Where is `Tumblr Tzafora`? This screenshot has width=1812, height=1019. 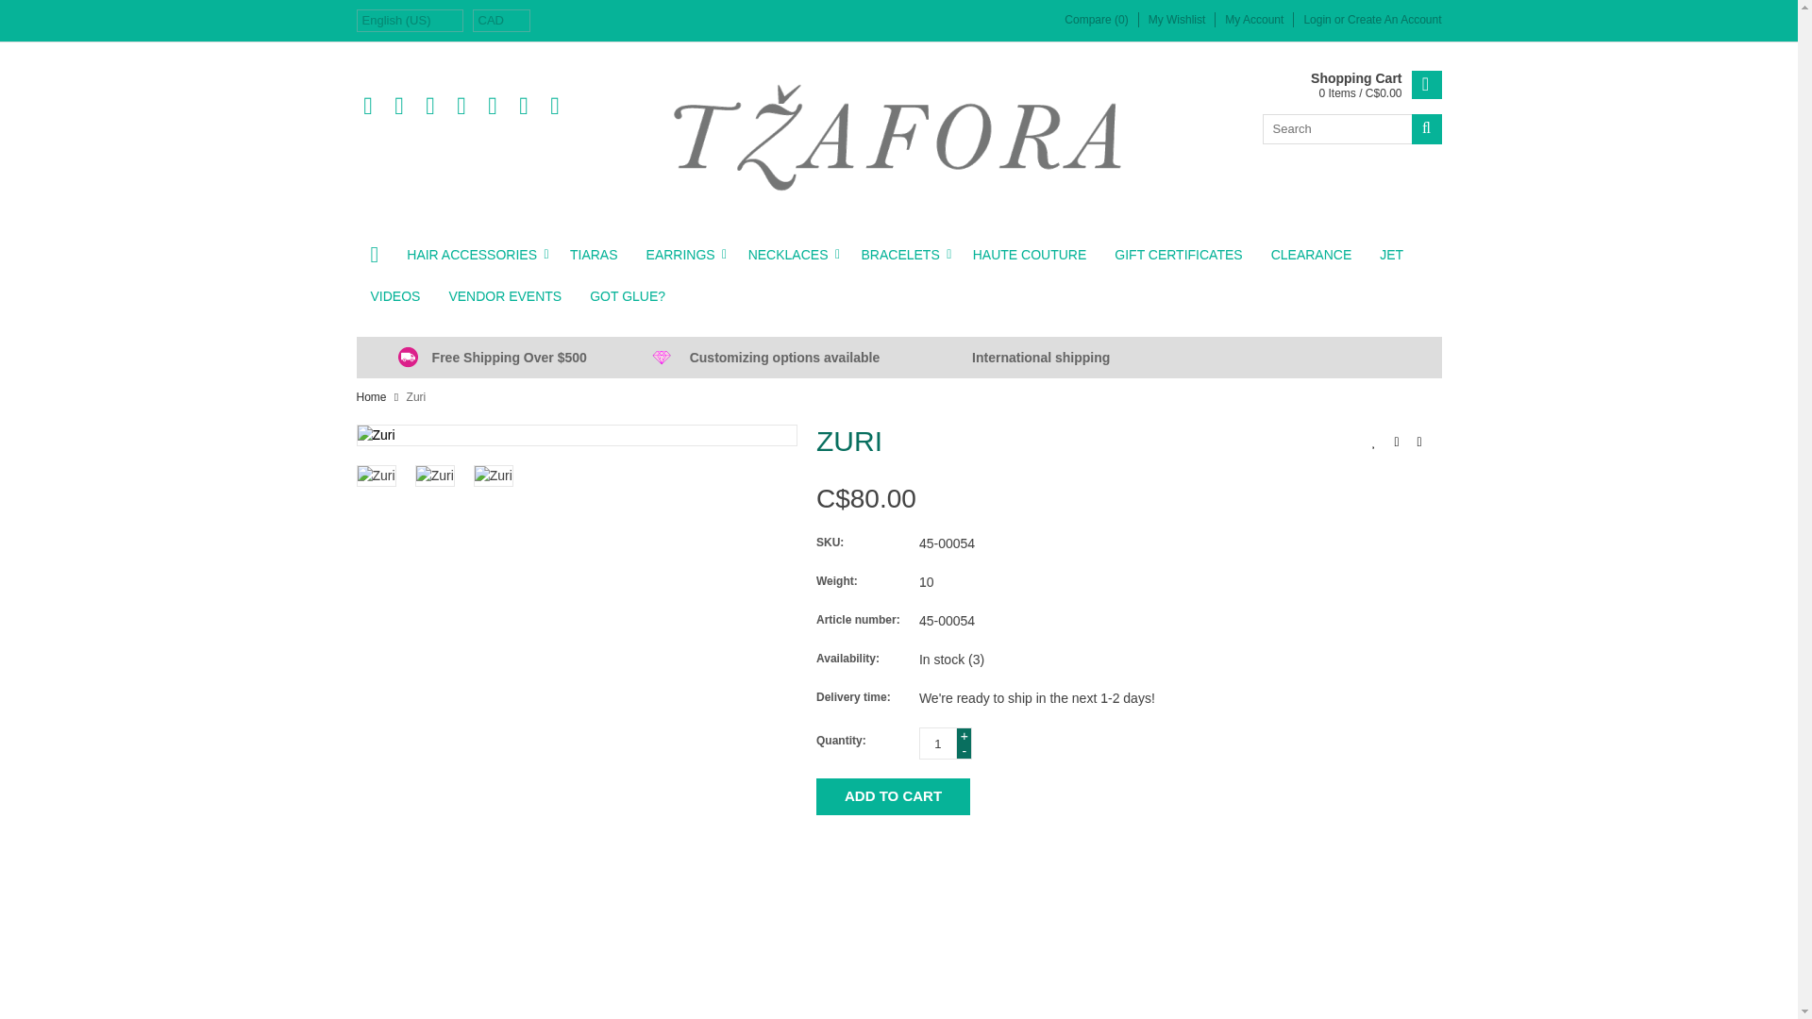 Tumblr Tzafora is located at coordinates (523, 108).